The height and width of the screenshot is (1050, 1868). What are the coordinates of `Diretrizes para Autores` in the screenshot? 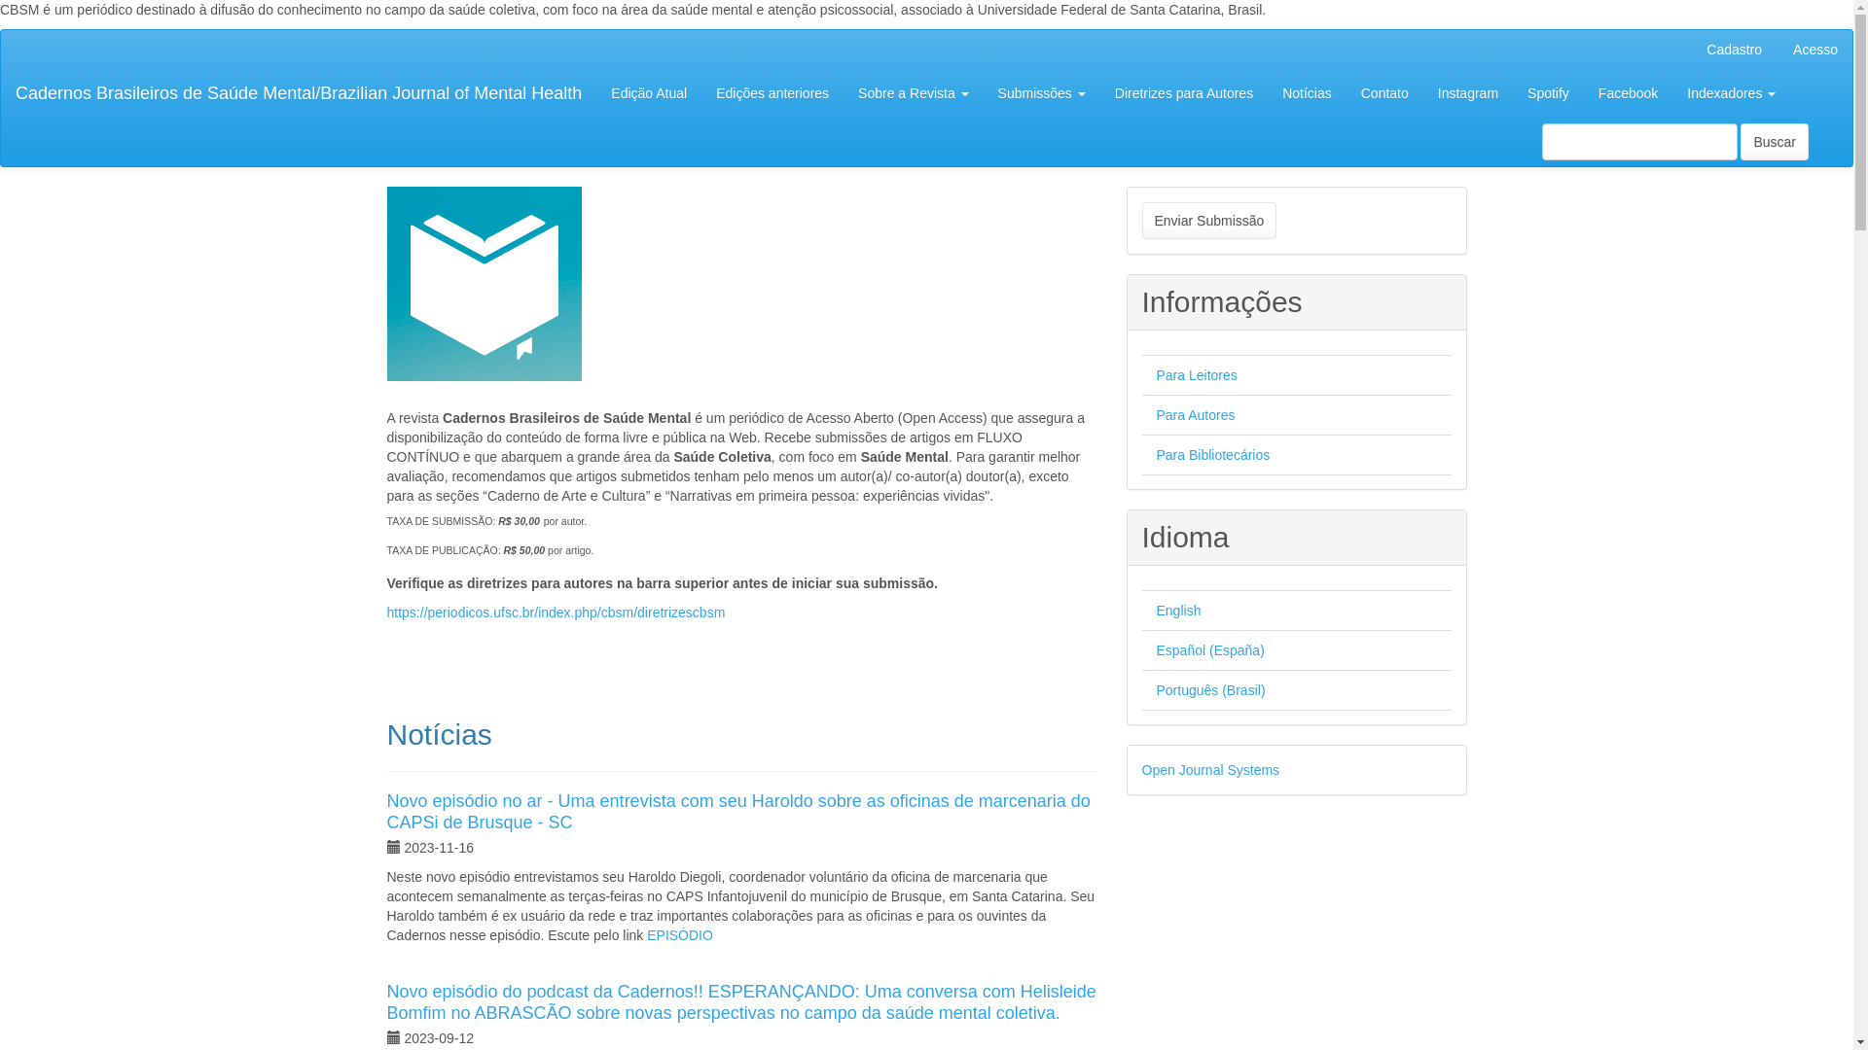 It's located at (1184, 93).